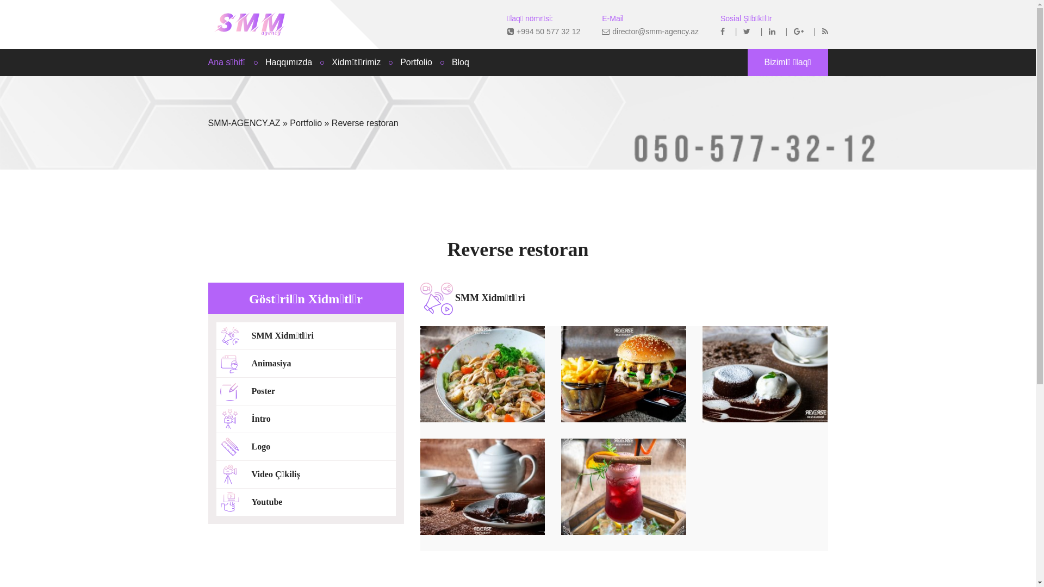 This screenshot has width=1044, height=587. What do you see at coordinates (306, 123) in the screenshot?
I see `Portfolio` at bounding box center [306, 123].